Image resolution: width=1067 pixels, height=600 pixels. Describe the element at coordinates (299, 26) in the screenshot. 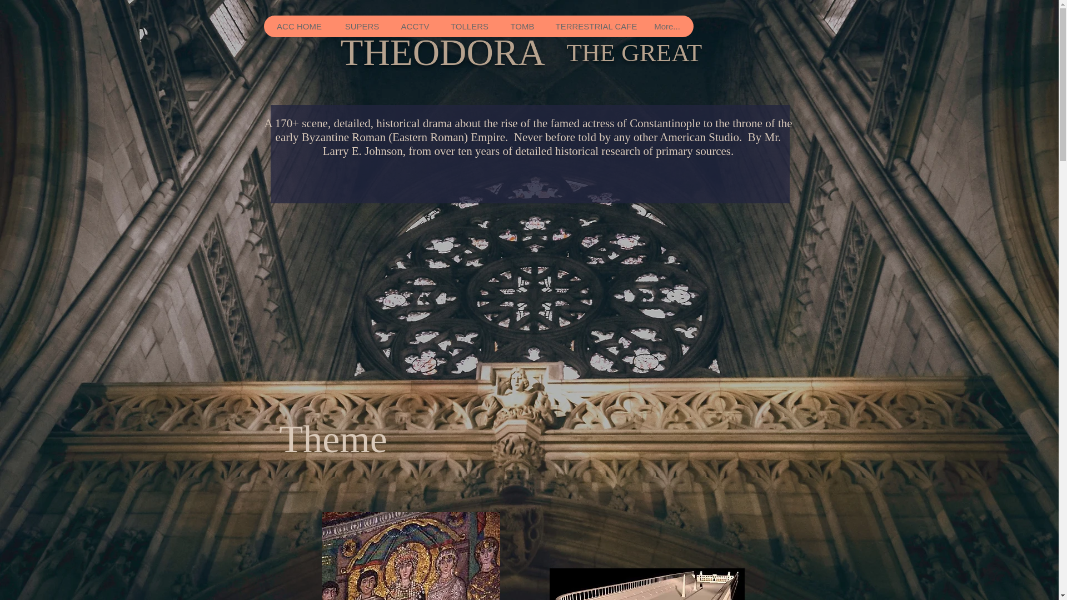

I see `ACC HOME` at that location.